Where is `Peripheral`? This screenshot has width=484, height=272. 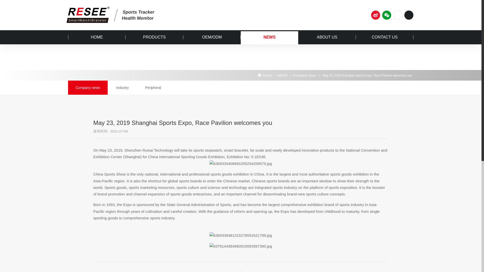 Peripheral is located at coordinates (153, 87).